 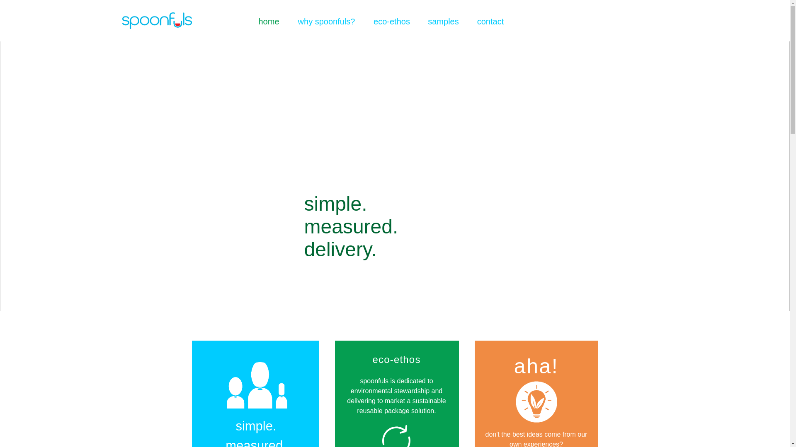 What do you see at coordinates (443, 20) in the screenshot?
I see `samples` at bounding box center [443, 20].